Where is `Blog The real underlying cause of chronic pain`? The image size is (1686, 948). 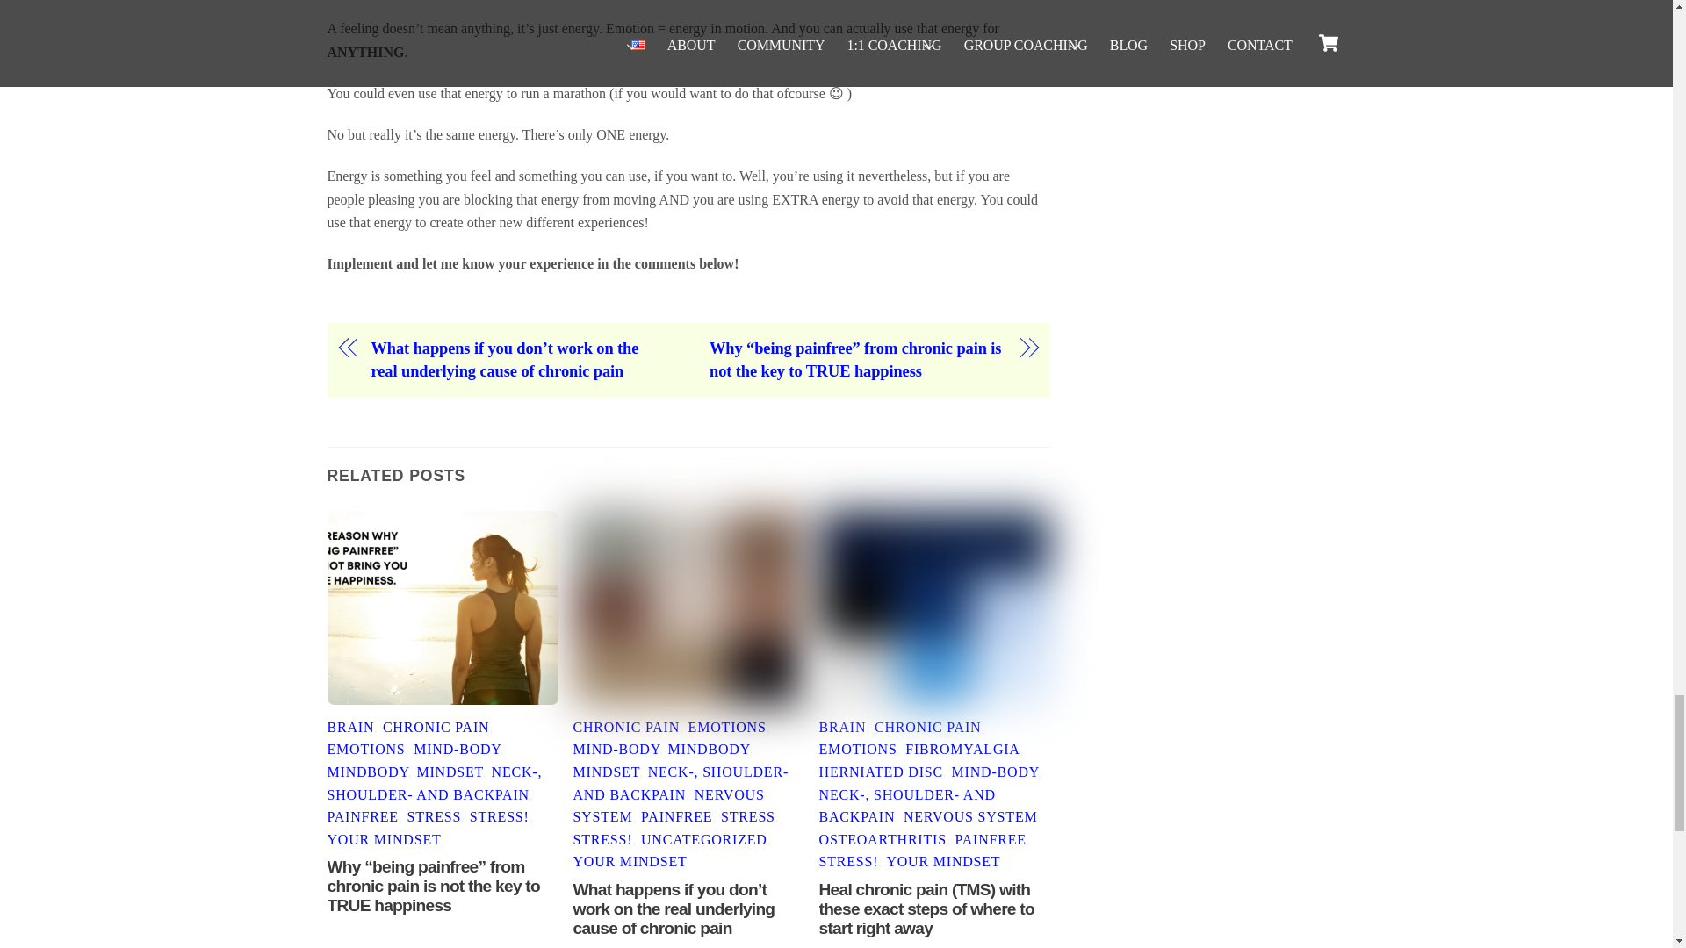
Blog The real underlying cause of chronic pain is located at coordinates (688, 607).